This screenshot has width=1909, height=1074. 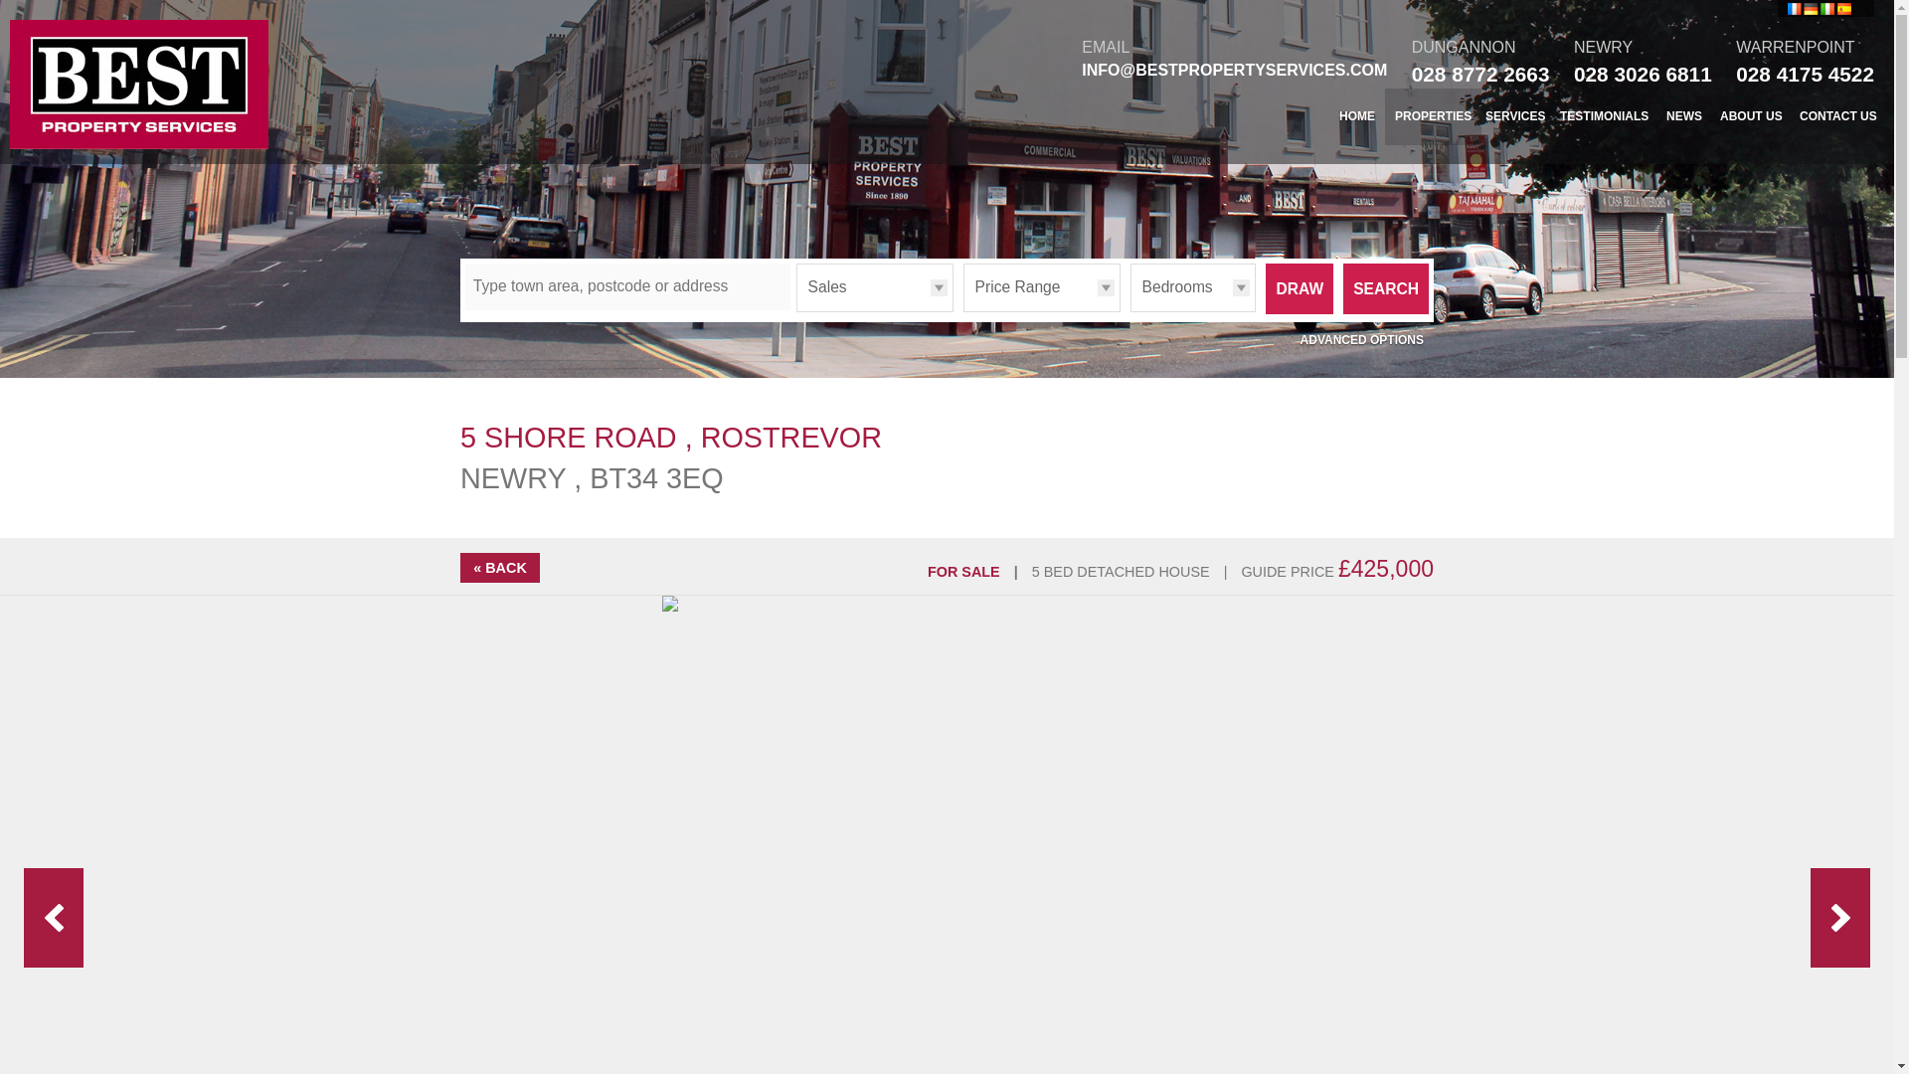 What do you see at coordinates (1805, 74) in the screenshot?
I see `028 4175 4522` at bounding box center [1805, 74].